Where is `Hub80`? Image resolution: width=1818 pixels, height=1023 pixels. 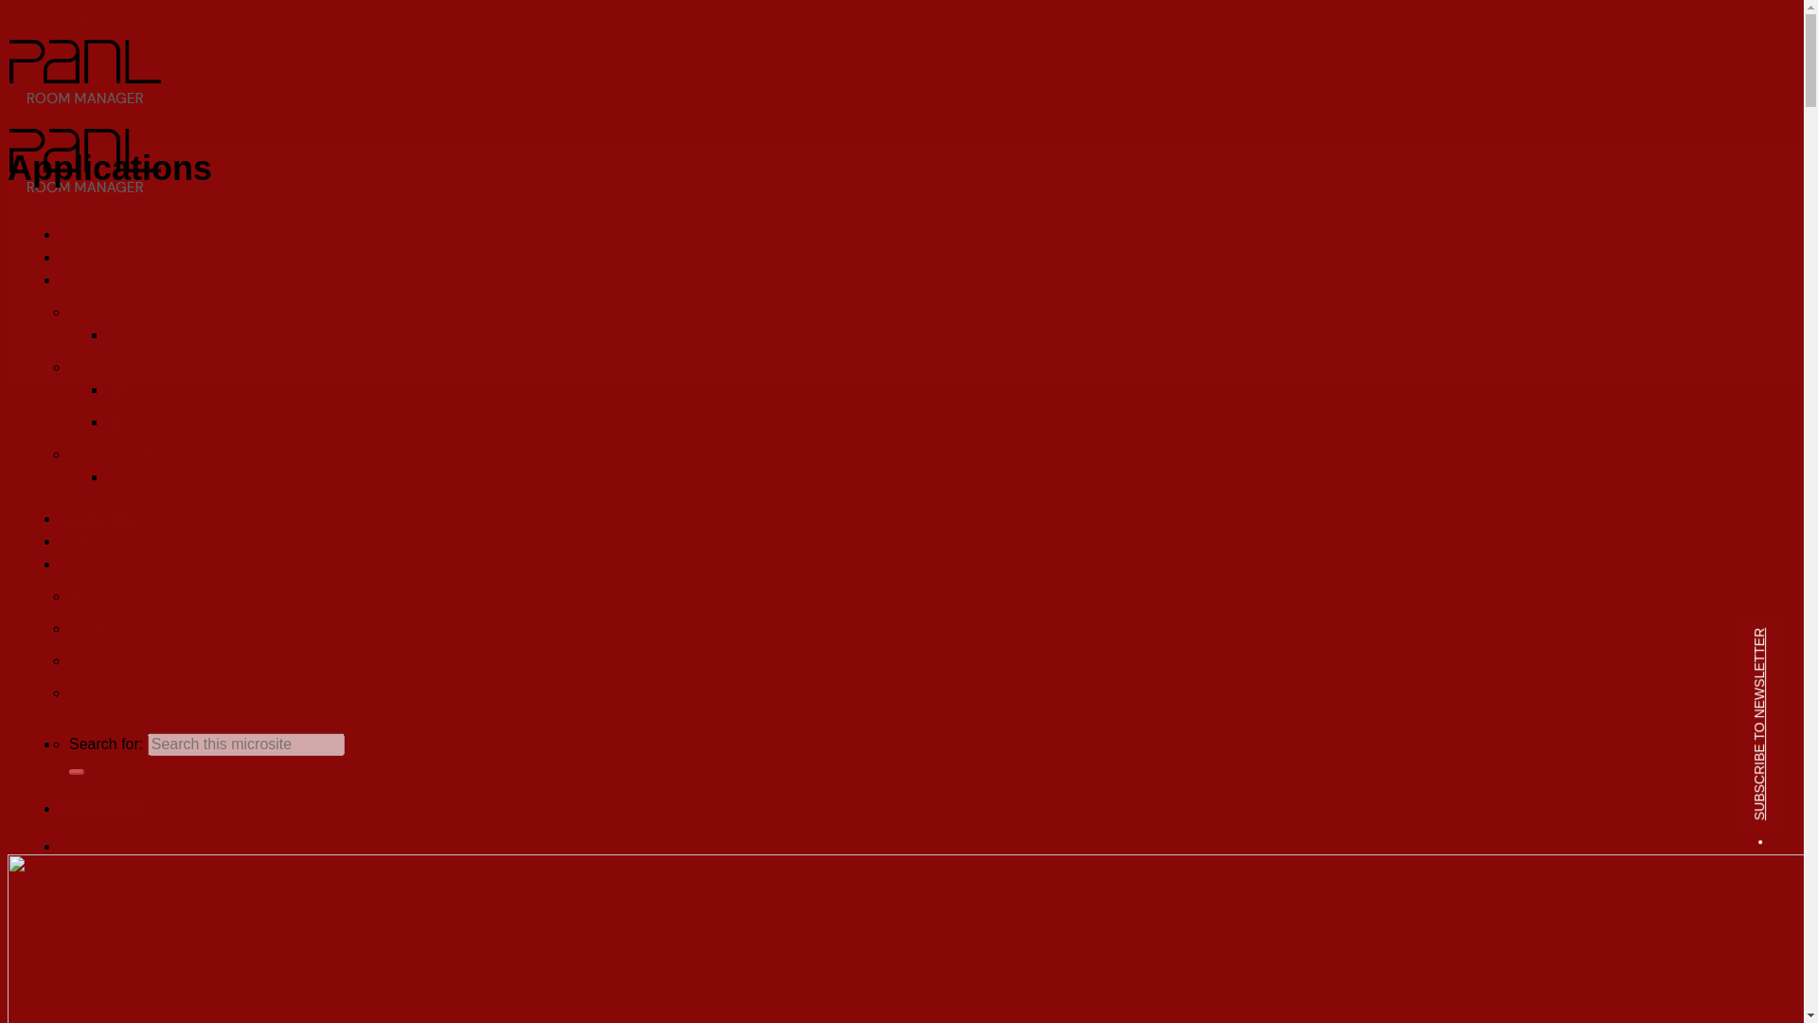
Hub80 is located at coordinates (129, 389).